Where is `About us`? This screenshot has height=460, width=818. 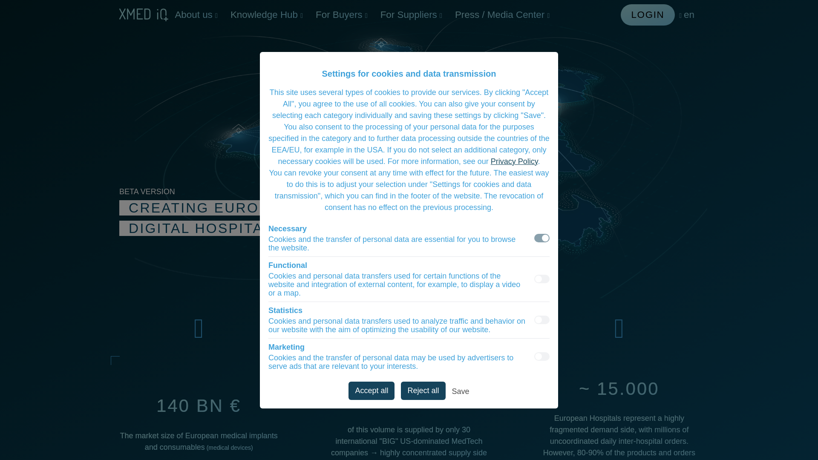
About us is located at coordinates (196, 14).